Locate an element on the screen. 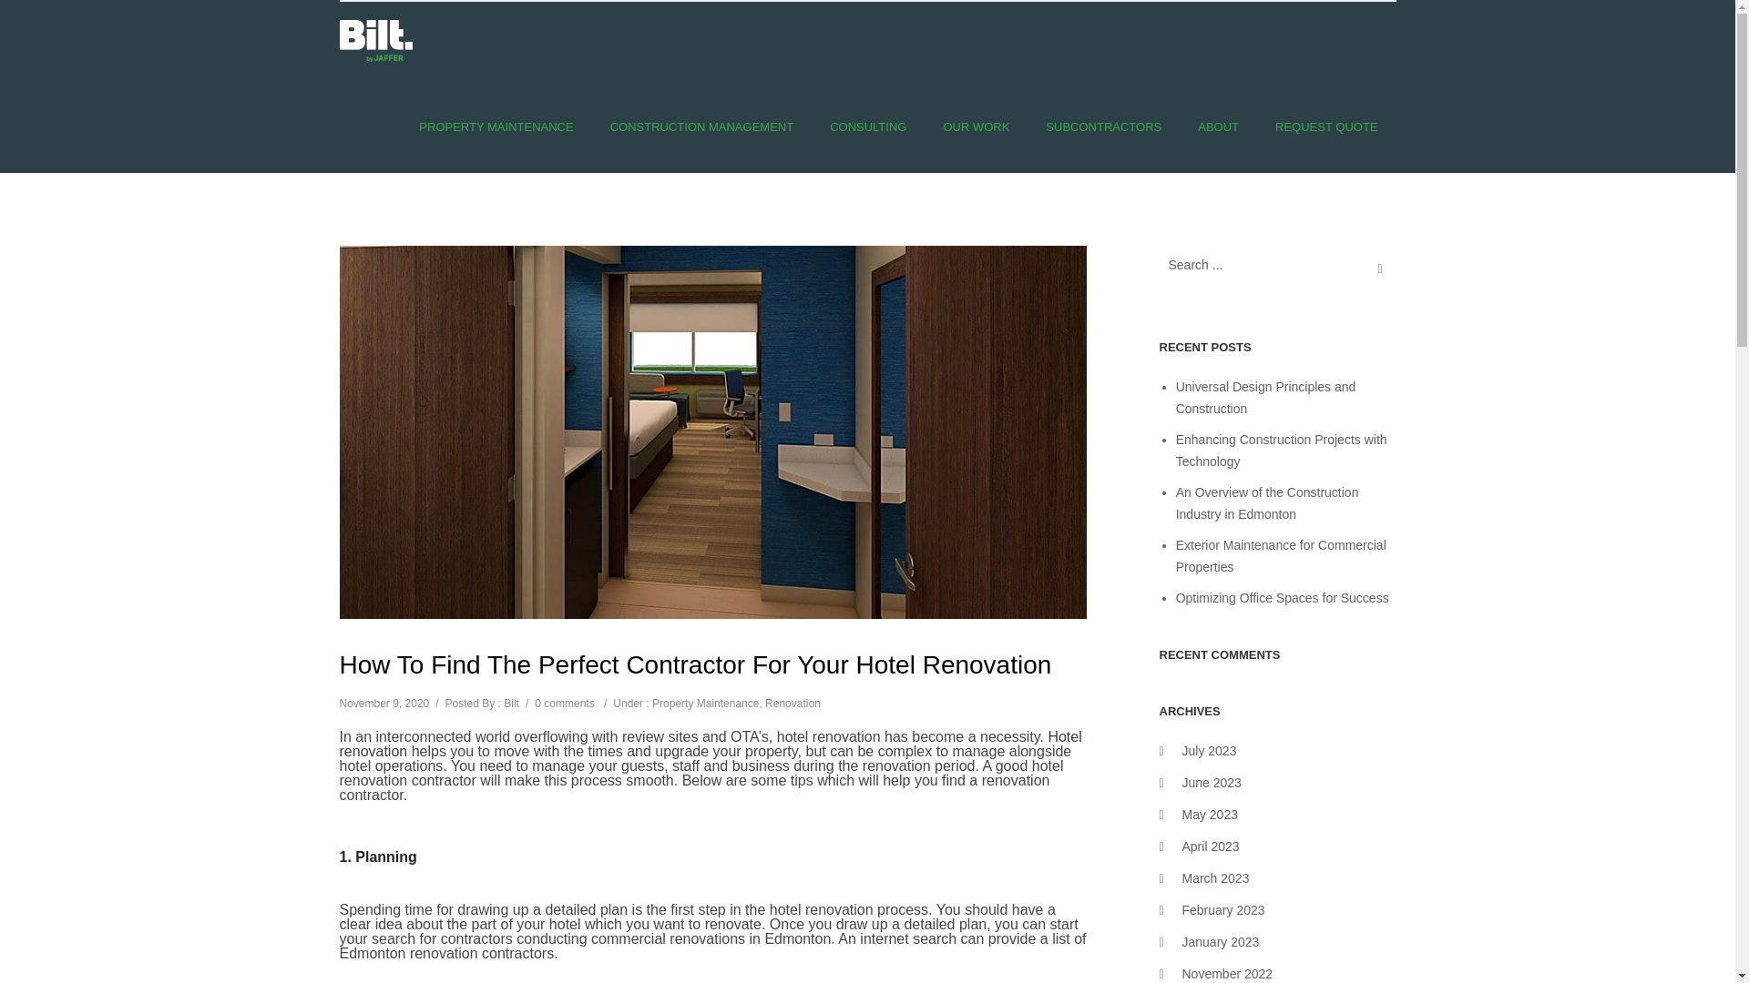  0 comments is located at coordinates (565, 703).